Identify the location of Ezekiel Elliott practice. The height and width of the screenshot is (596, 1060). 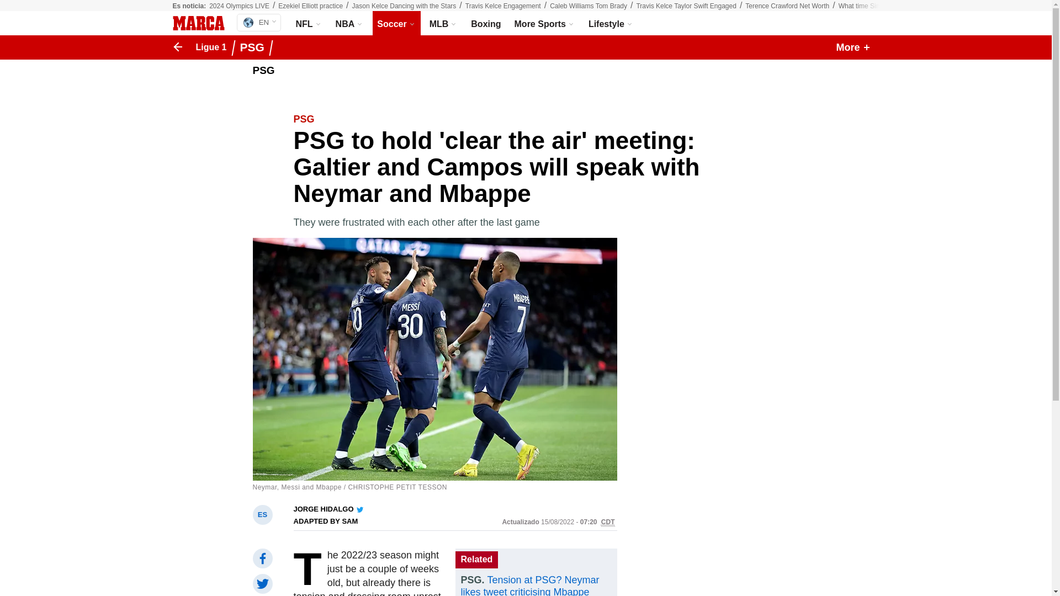
(258, 22).